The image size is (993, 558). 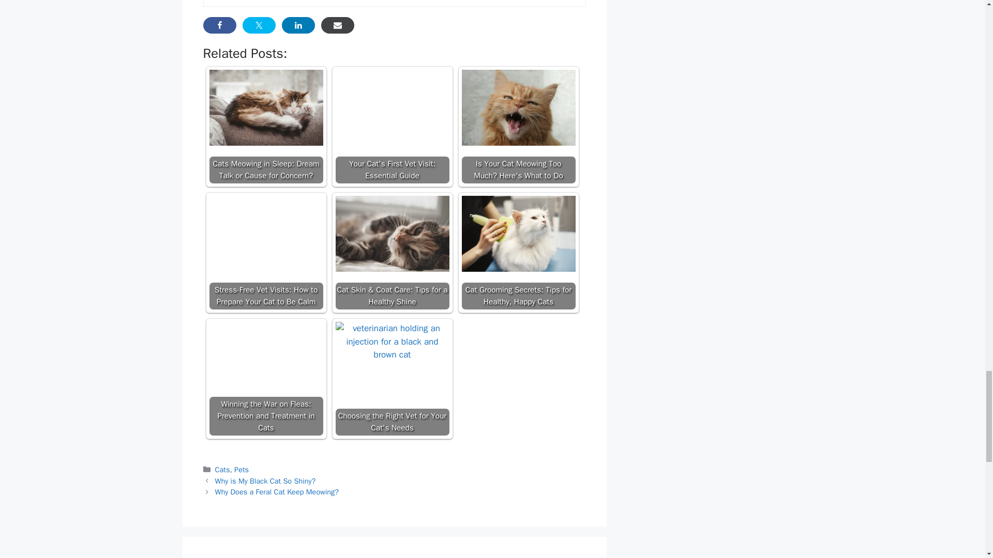 I want to click on Winning the War on Fleas: Prevention and Treatment in Cats, so click(x=266, y=360).